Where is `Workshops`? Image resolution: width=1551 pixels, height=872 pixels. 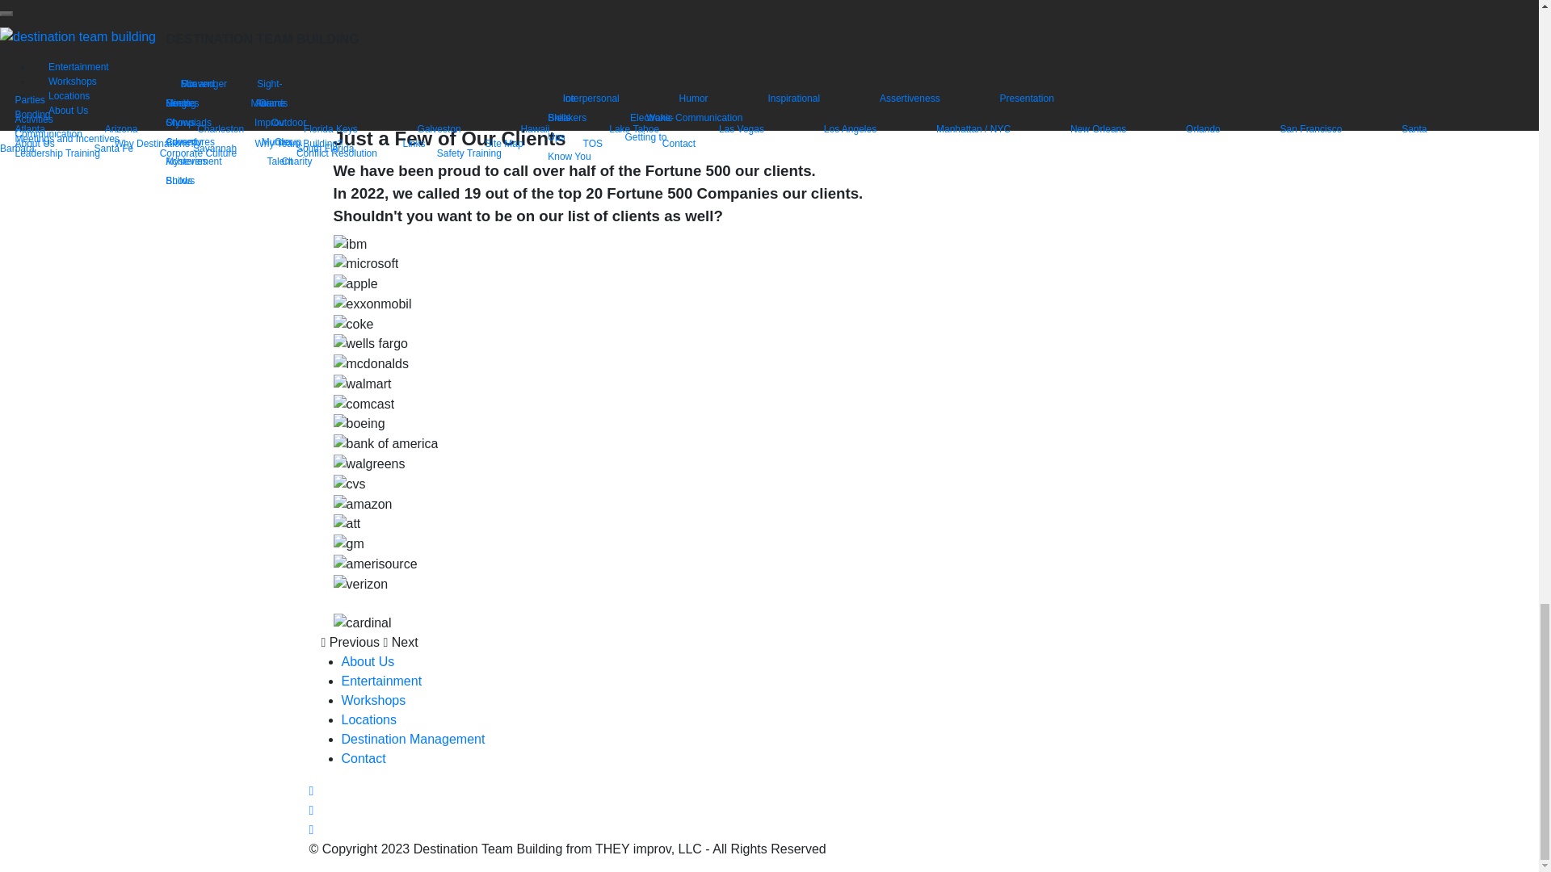
Workshops is located at coordinates (373, 699).